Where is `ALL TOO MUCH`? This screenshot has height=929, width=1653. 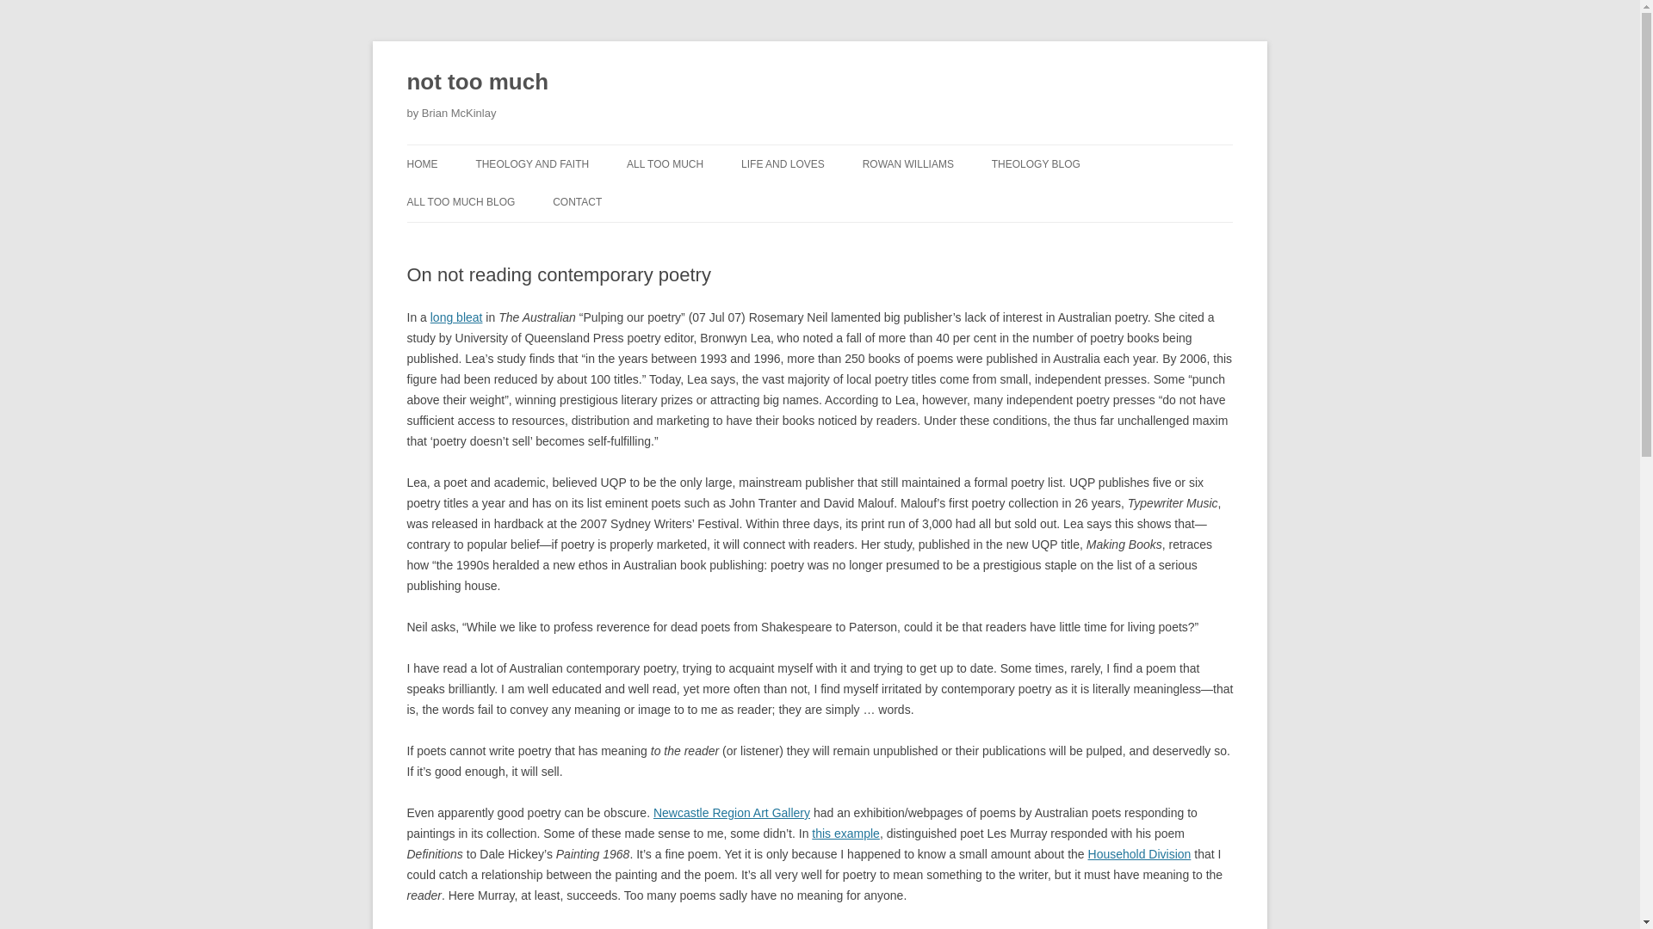 ALL TOO MUCH is located at coordinates (665, 163).